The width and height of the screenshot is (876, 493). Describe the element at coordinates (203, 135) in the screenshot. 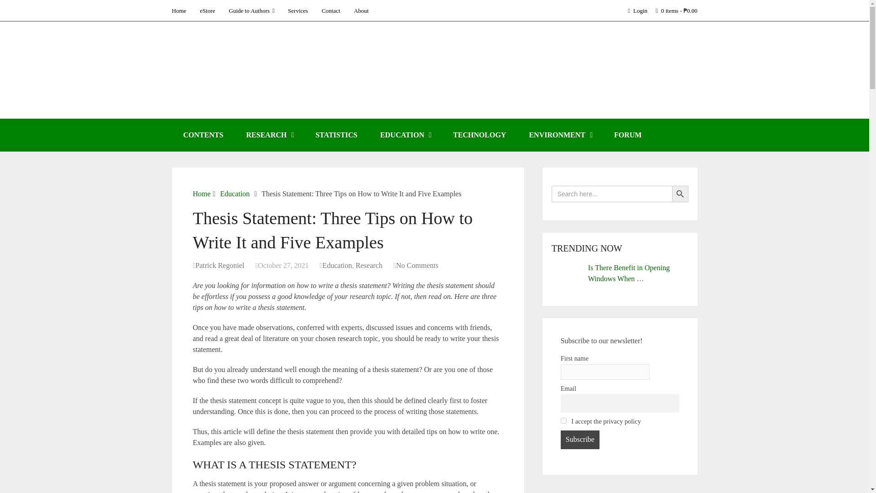

I see `CONTENTS` at that location.